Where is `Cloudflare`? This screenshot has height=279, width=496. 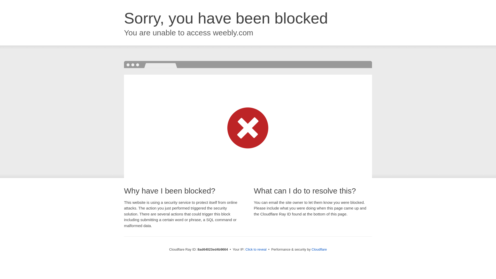 Cloudflare is located at coordinates (319, 249).